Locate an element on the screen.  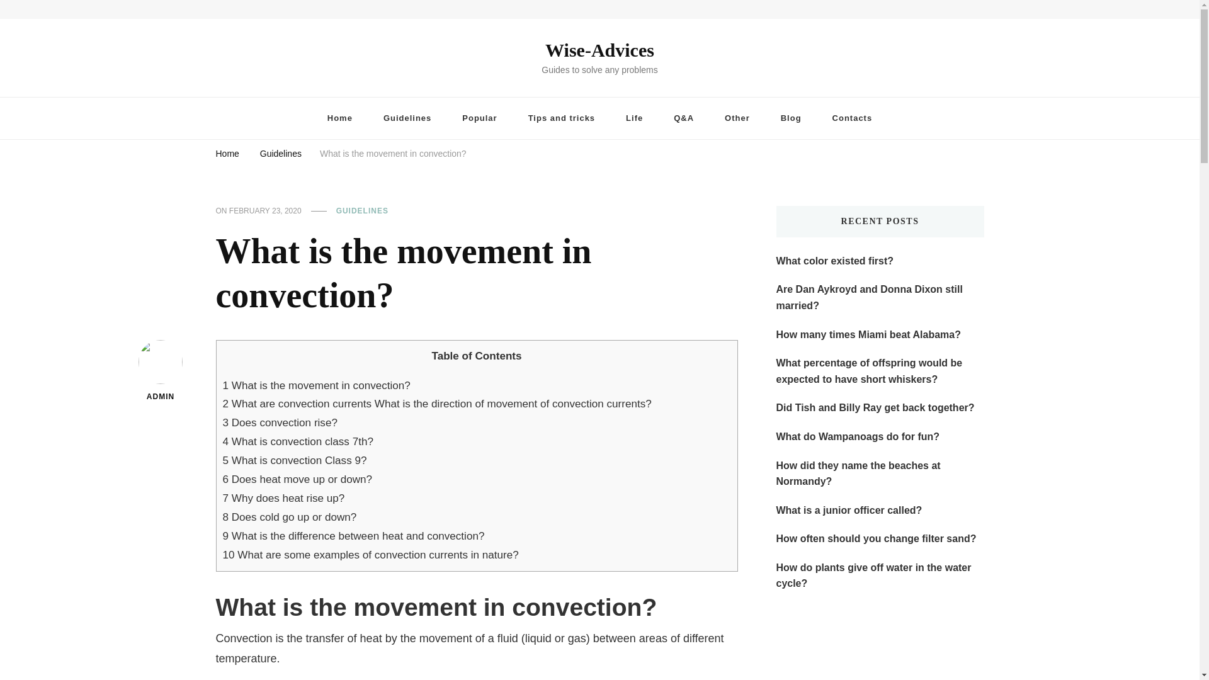
GUIDELINES is located at coordinates (361, 212).